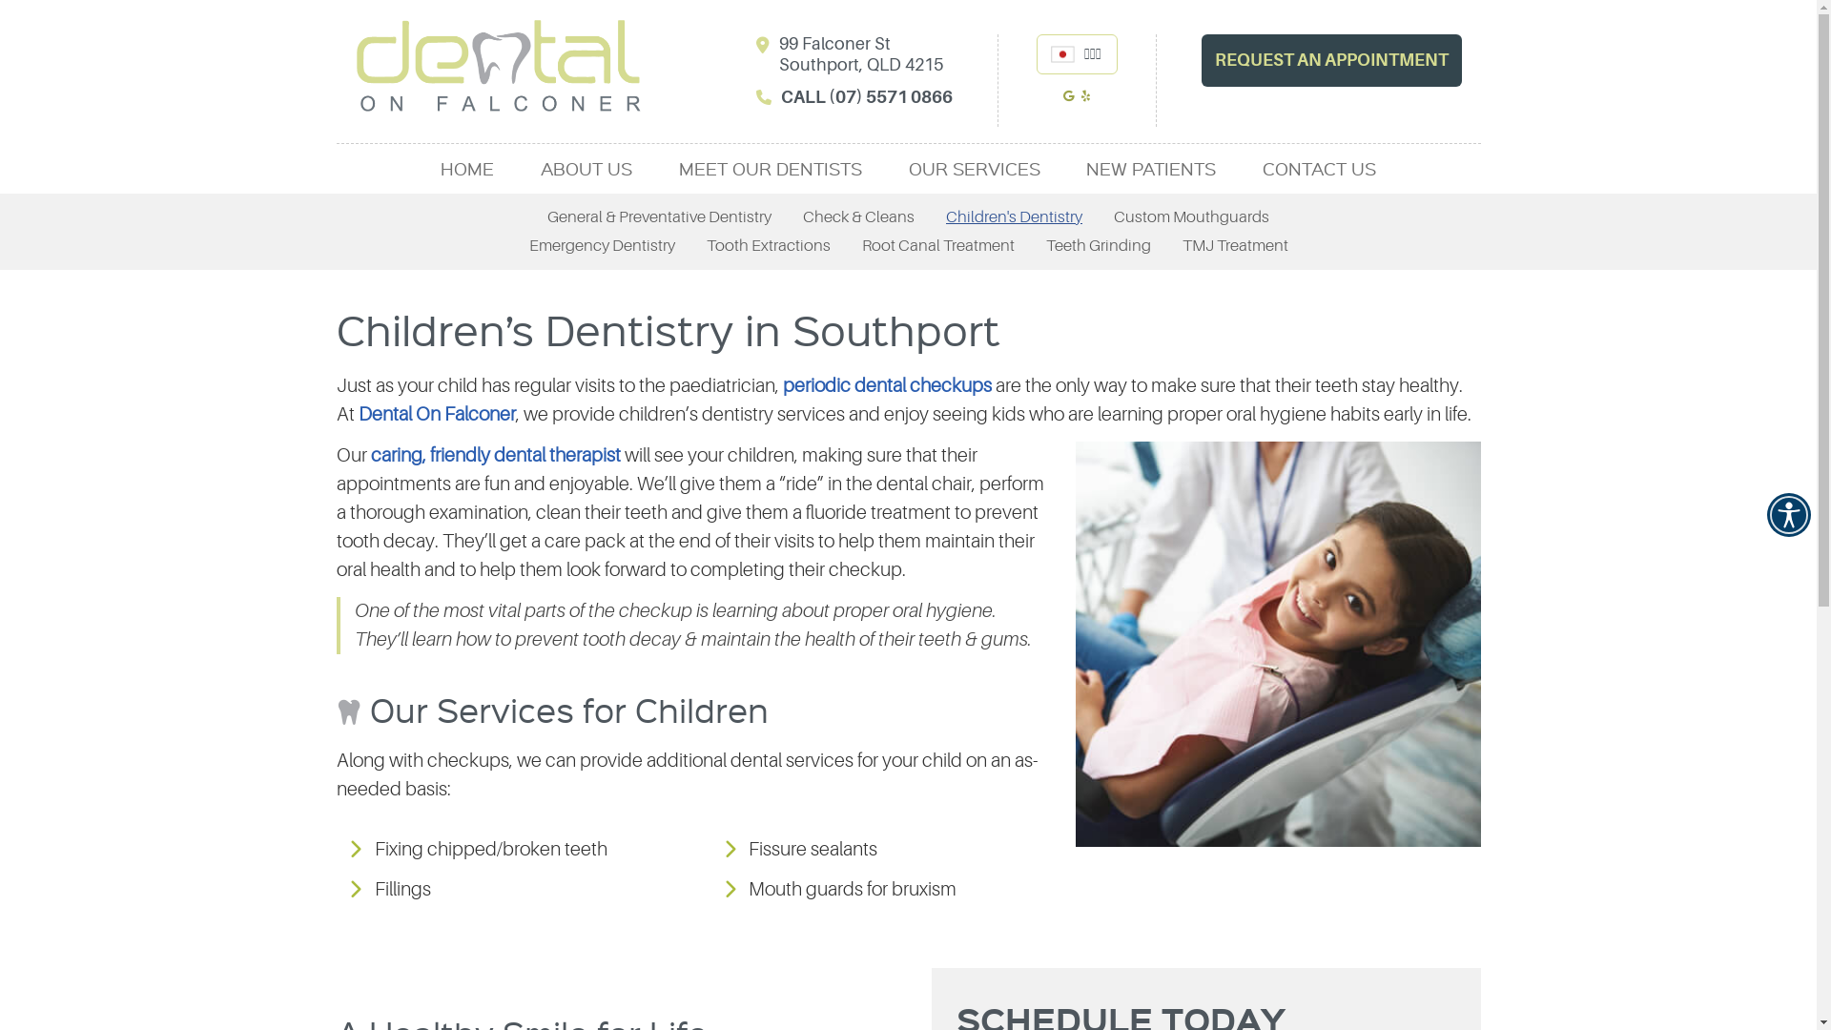  What do you see at coordinates (1085, 101) in the screenshot?
I see `yelp icon link` at bounding box center [1085, 101].